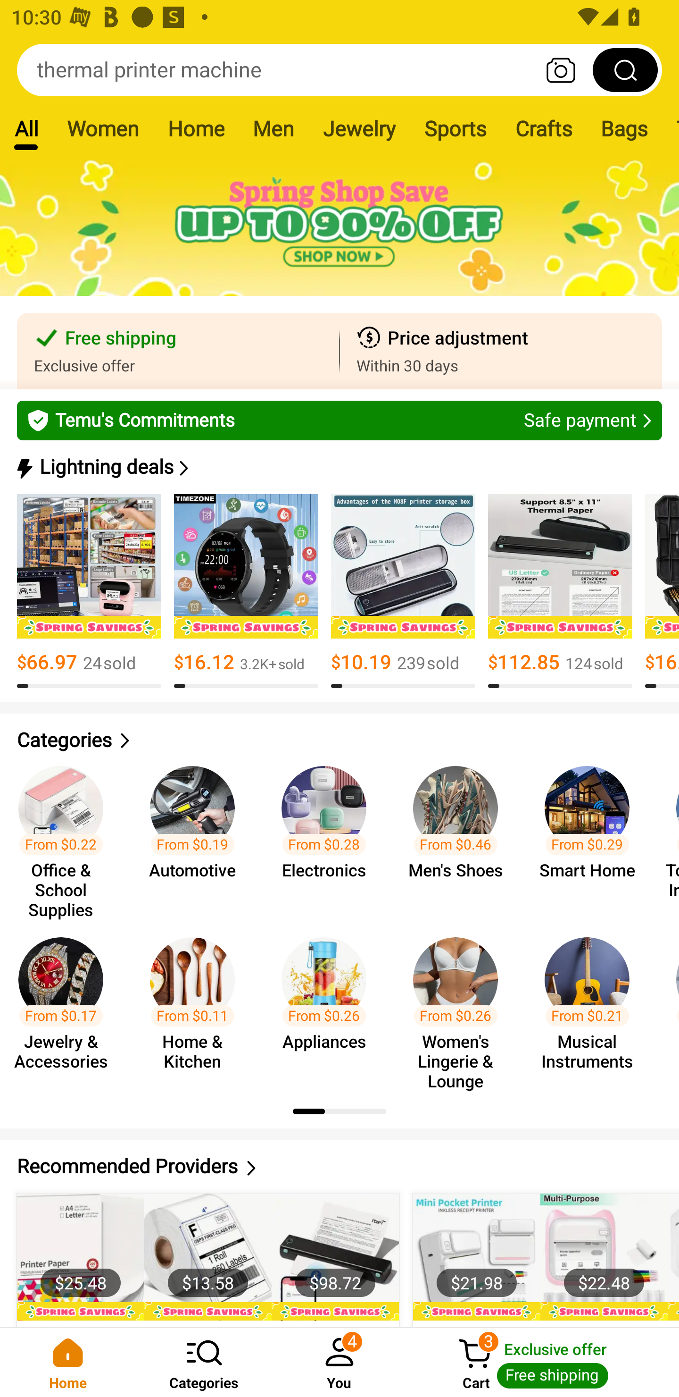  I want to click on Recommended Providers, so click(339, 1166).